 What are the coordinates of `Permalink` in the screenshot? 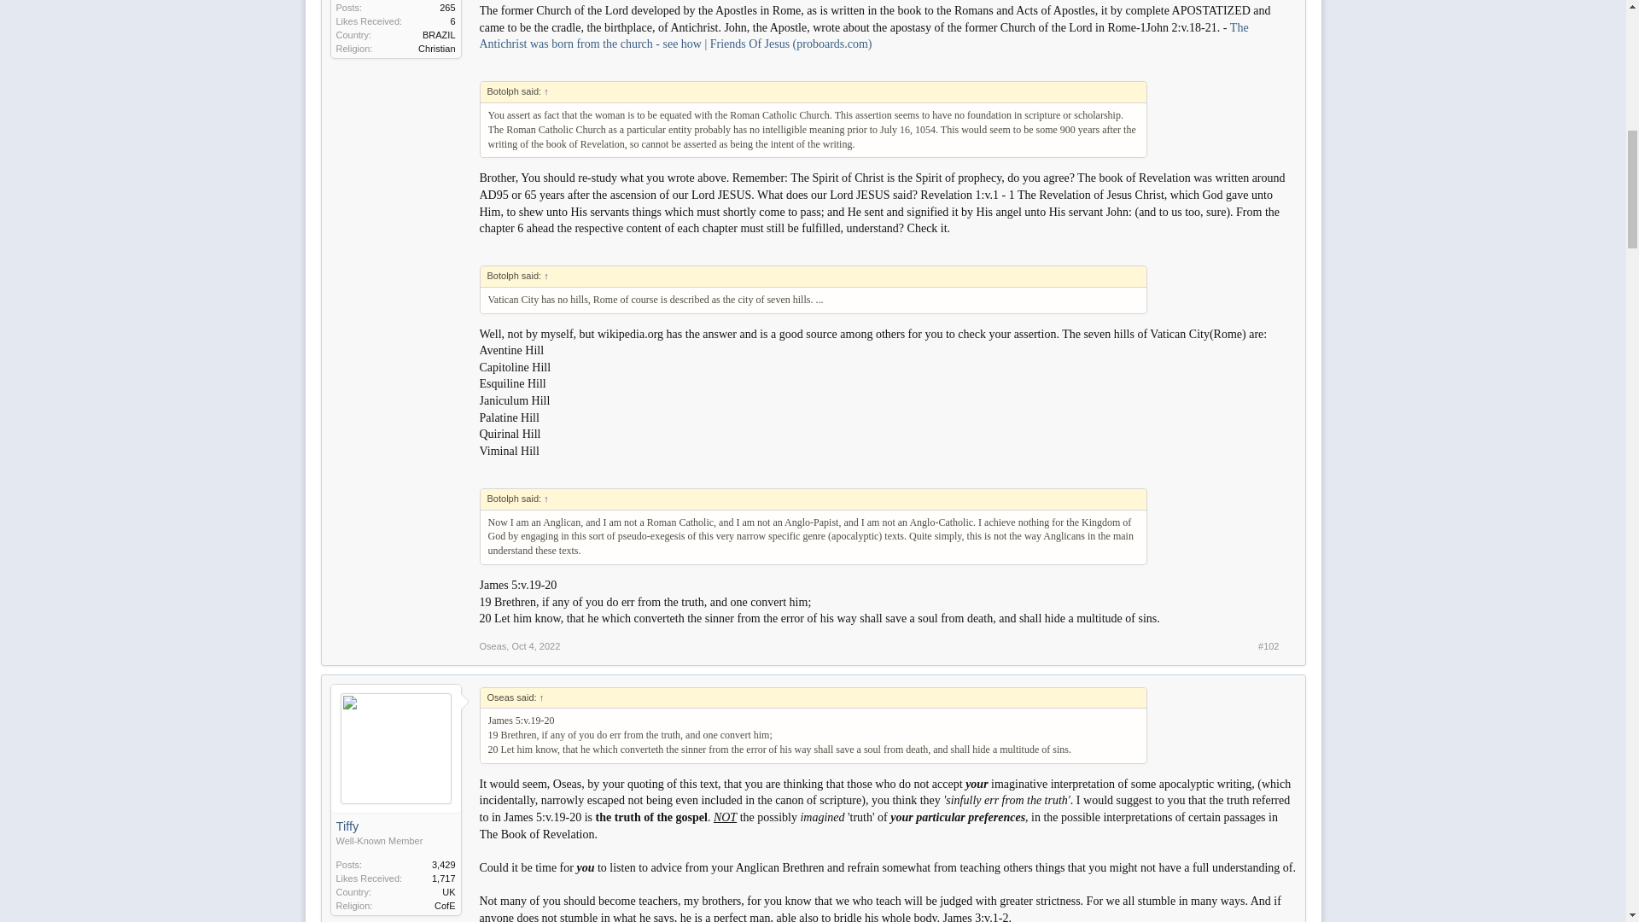 It's located at (1269, 645).